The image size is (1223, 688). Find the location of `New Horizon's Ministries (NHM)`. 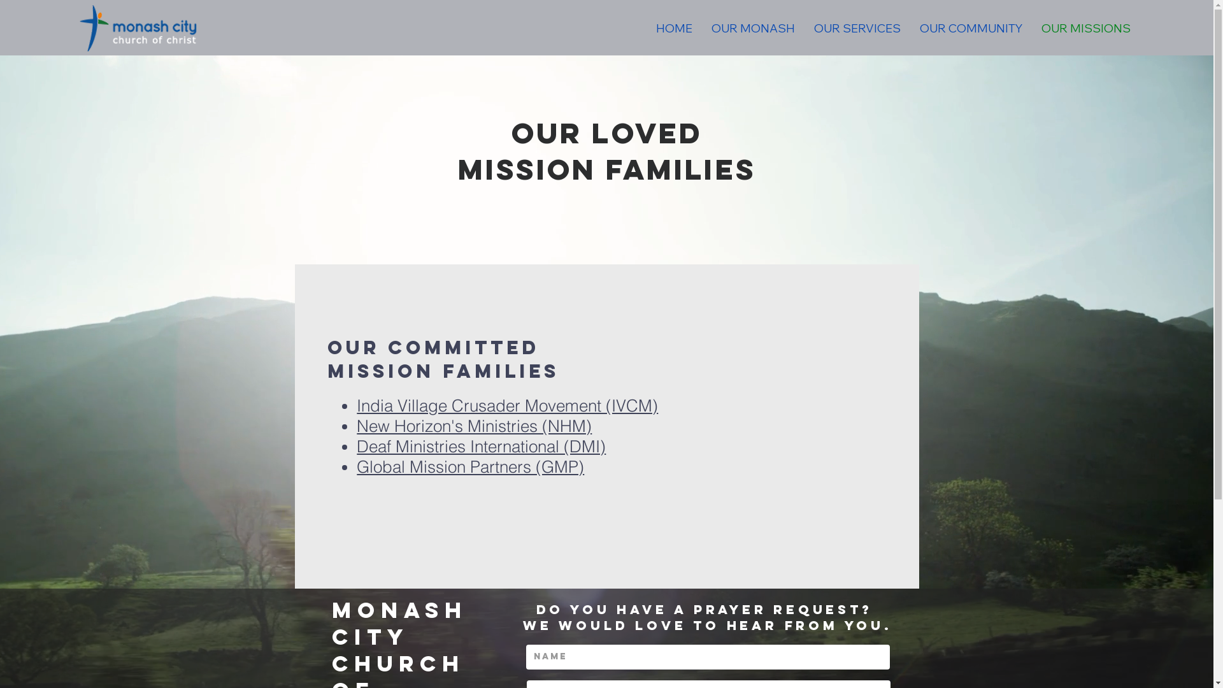

New Horizon's Ministries (NHM) is located at coordinates (474, 426).